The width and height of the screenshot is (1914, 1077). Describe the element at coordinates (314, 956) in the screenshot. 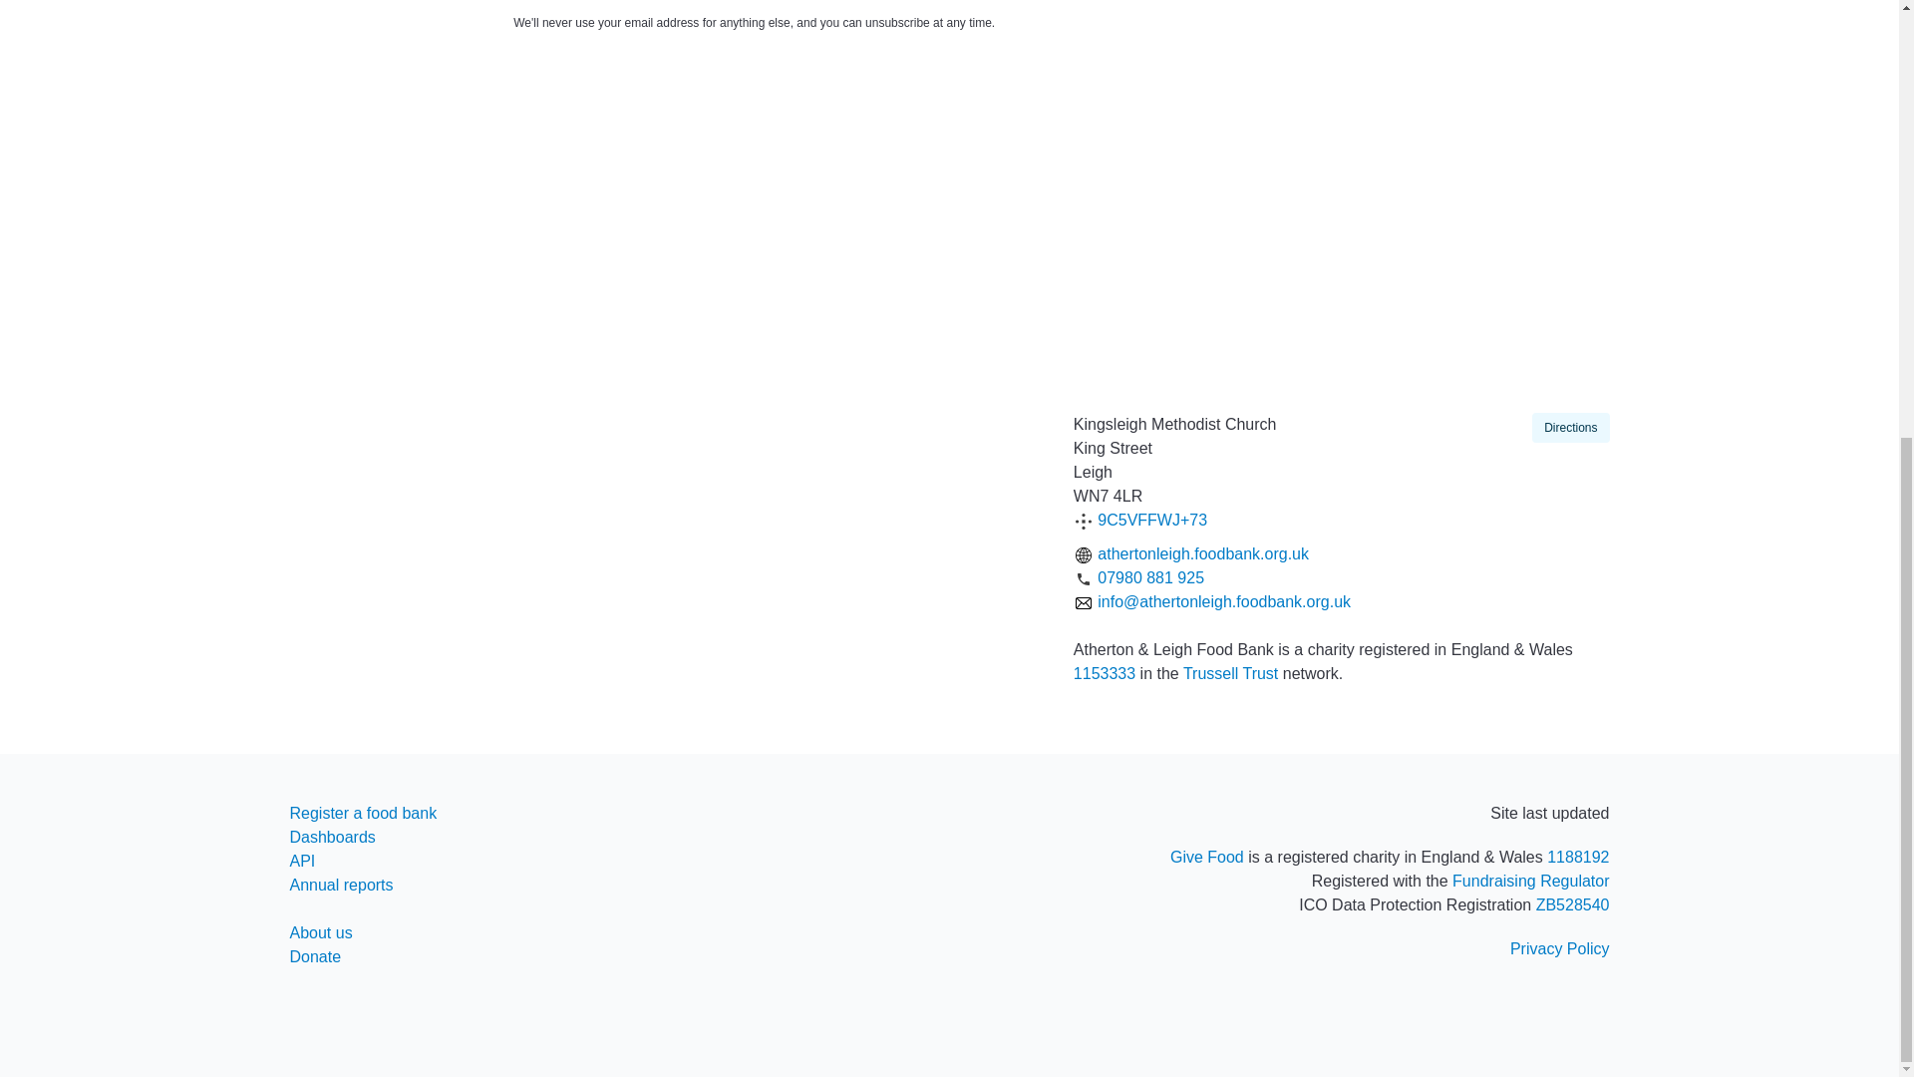

I see `Donate` at that location.